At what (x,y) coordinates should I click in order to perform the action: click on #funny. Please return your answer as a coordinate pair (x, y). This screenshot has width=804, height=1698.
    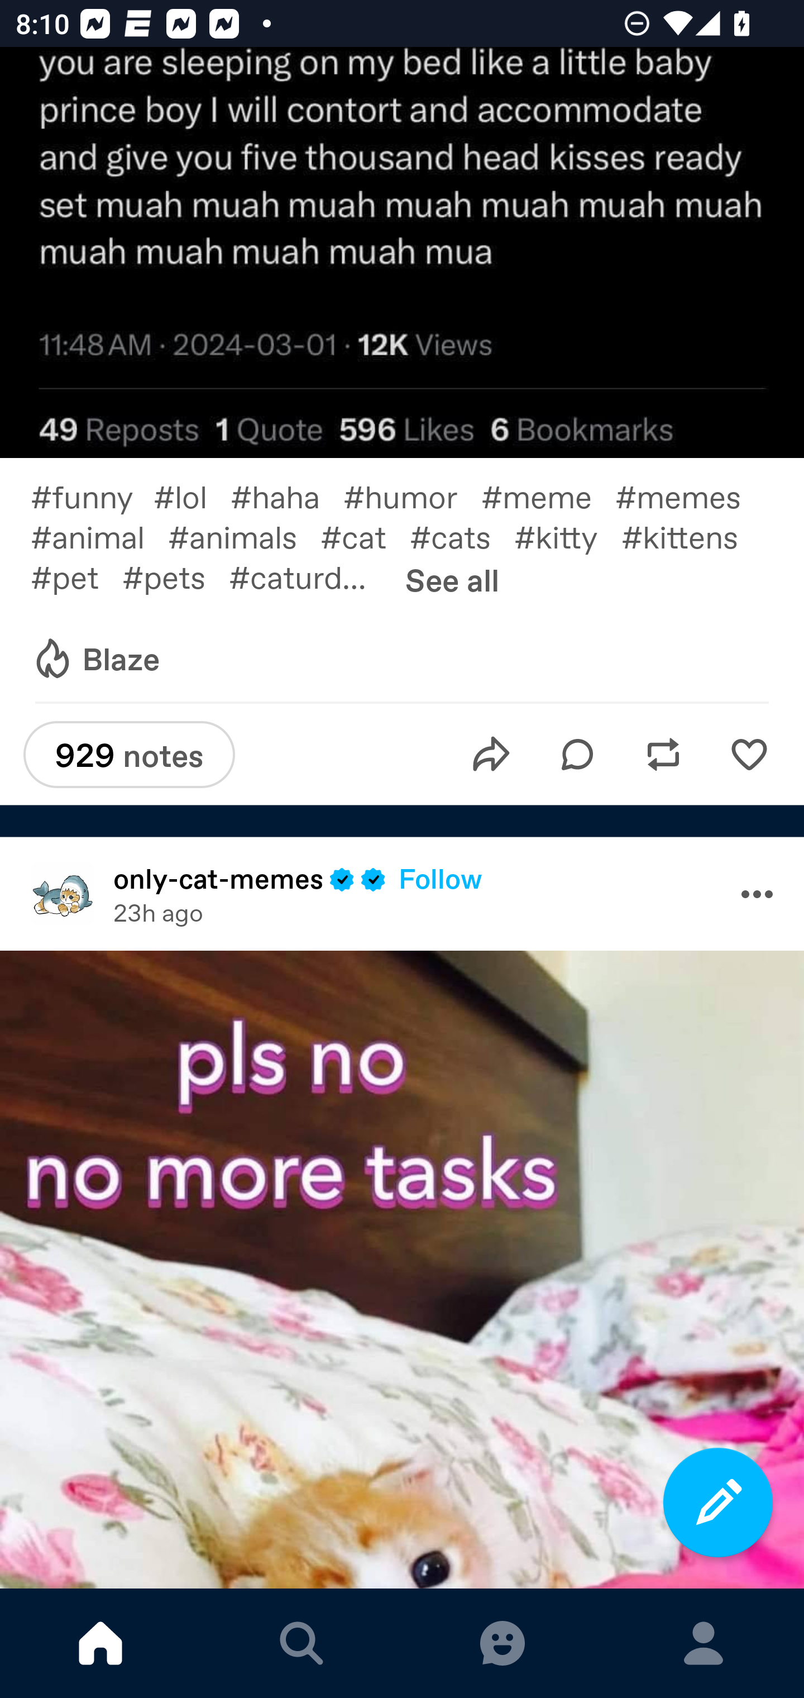
    Looking at the image, I should click on (92, 496).